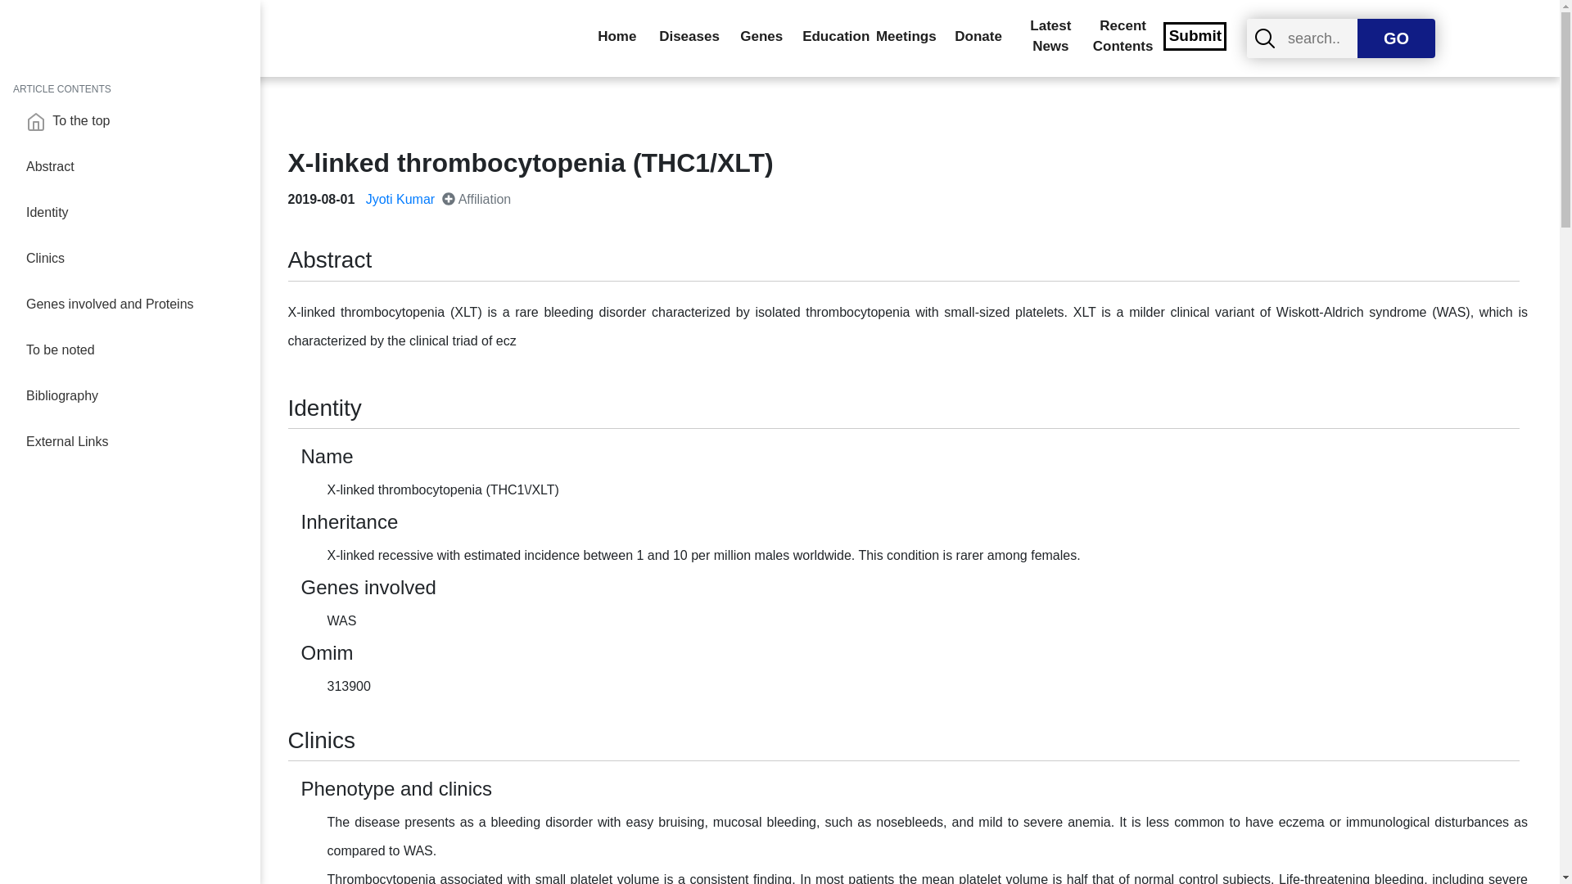 The height and width of the screenshot is (884, 1572). What do you see at coordinates (1122, 36) in the screenshot?
I see `Recent Contents` at bounding box center [1122, 36].